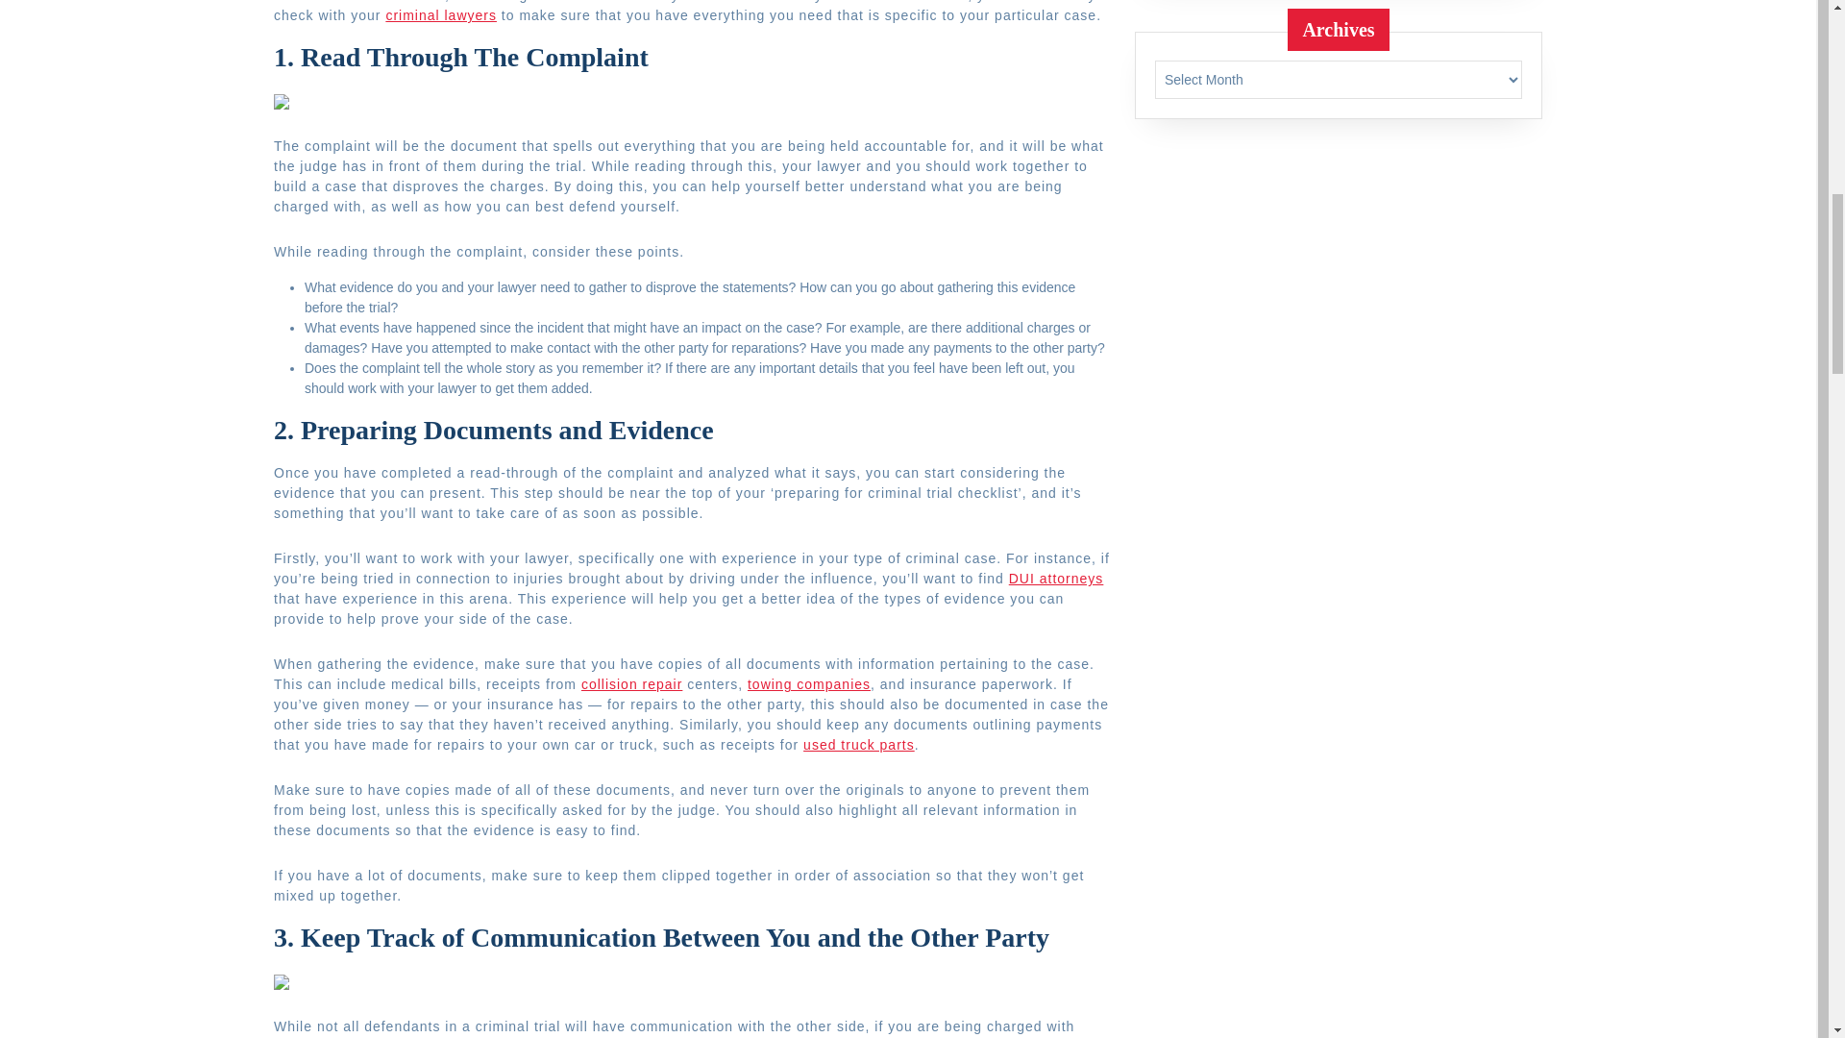  What do you see at coordinates (859, 744) in the screenshot?
I see `used truck parts` at bounding box center [859, 744].